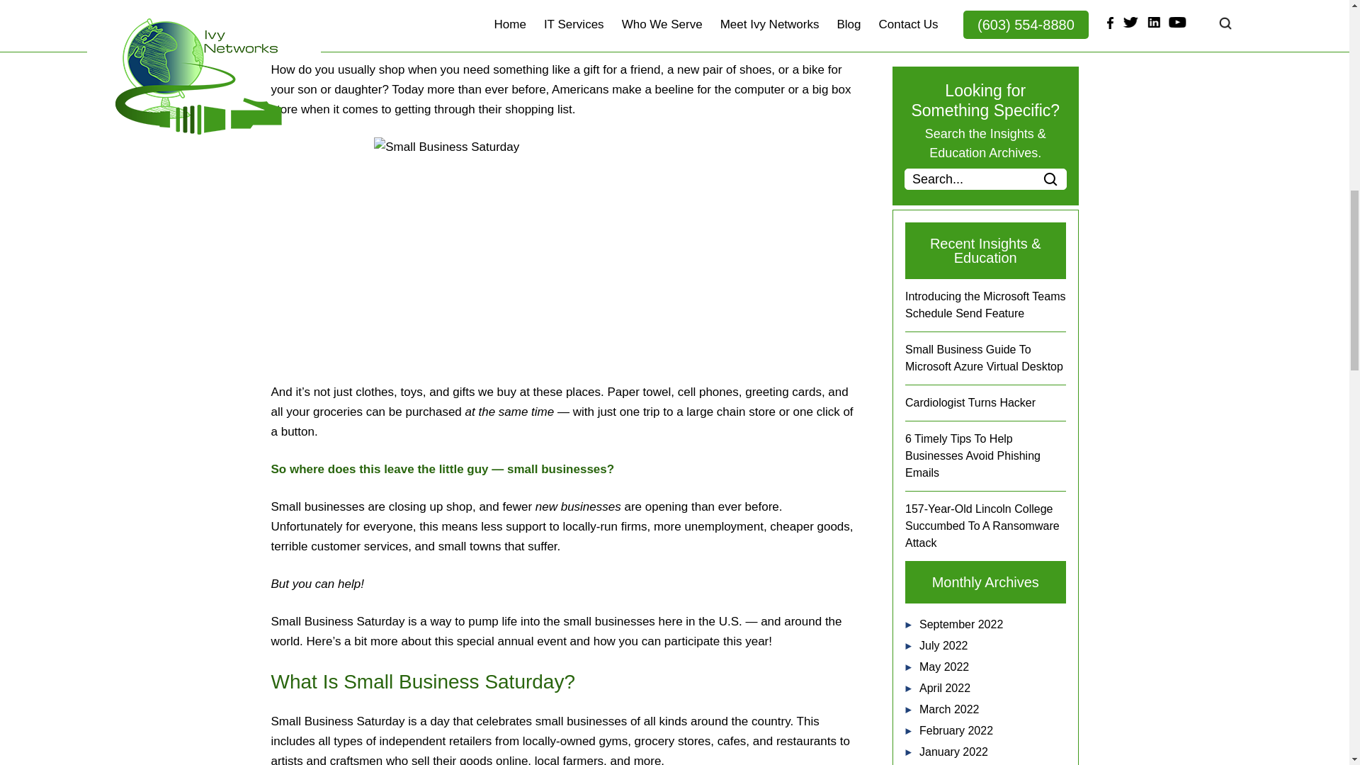  What do you see at coordinates (949, 708) in the screenshot?
I see `March 2022` at bounding box center [949, 708].